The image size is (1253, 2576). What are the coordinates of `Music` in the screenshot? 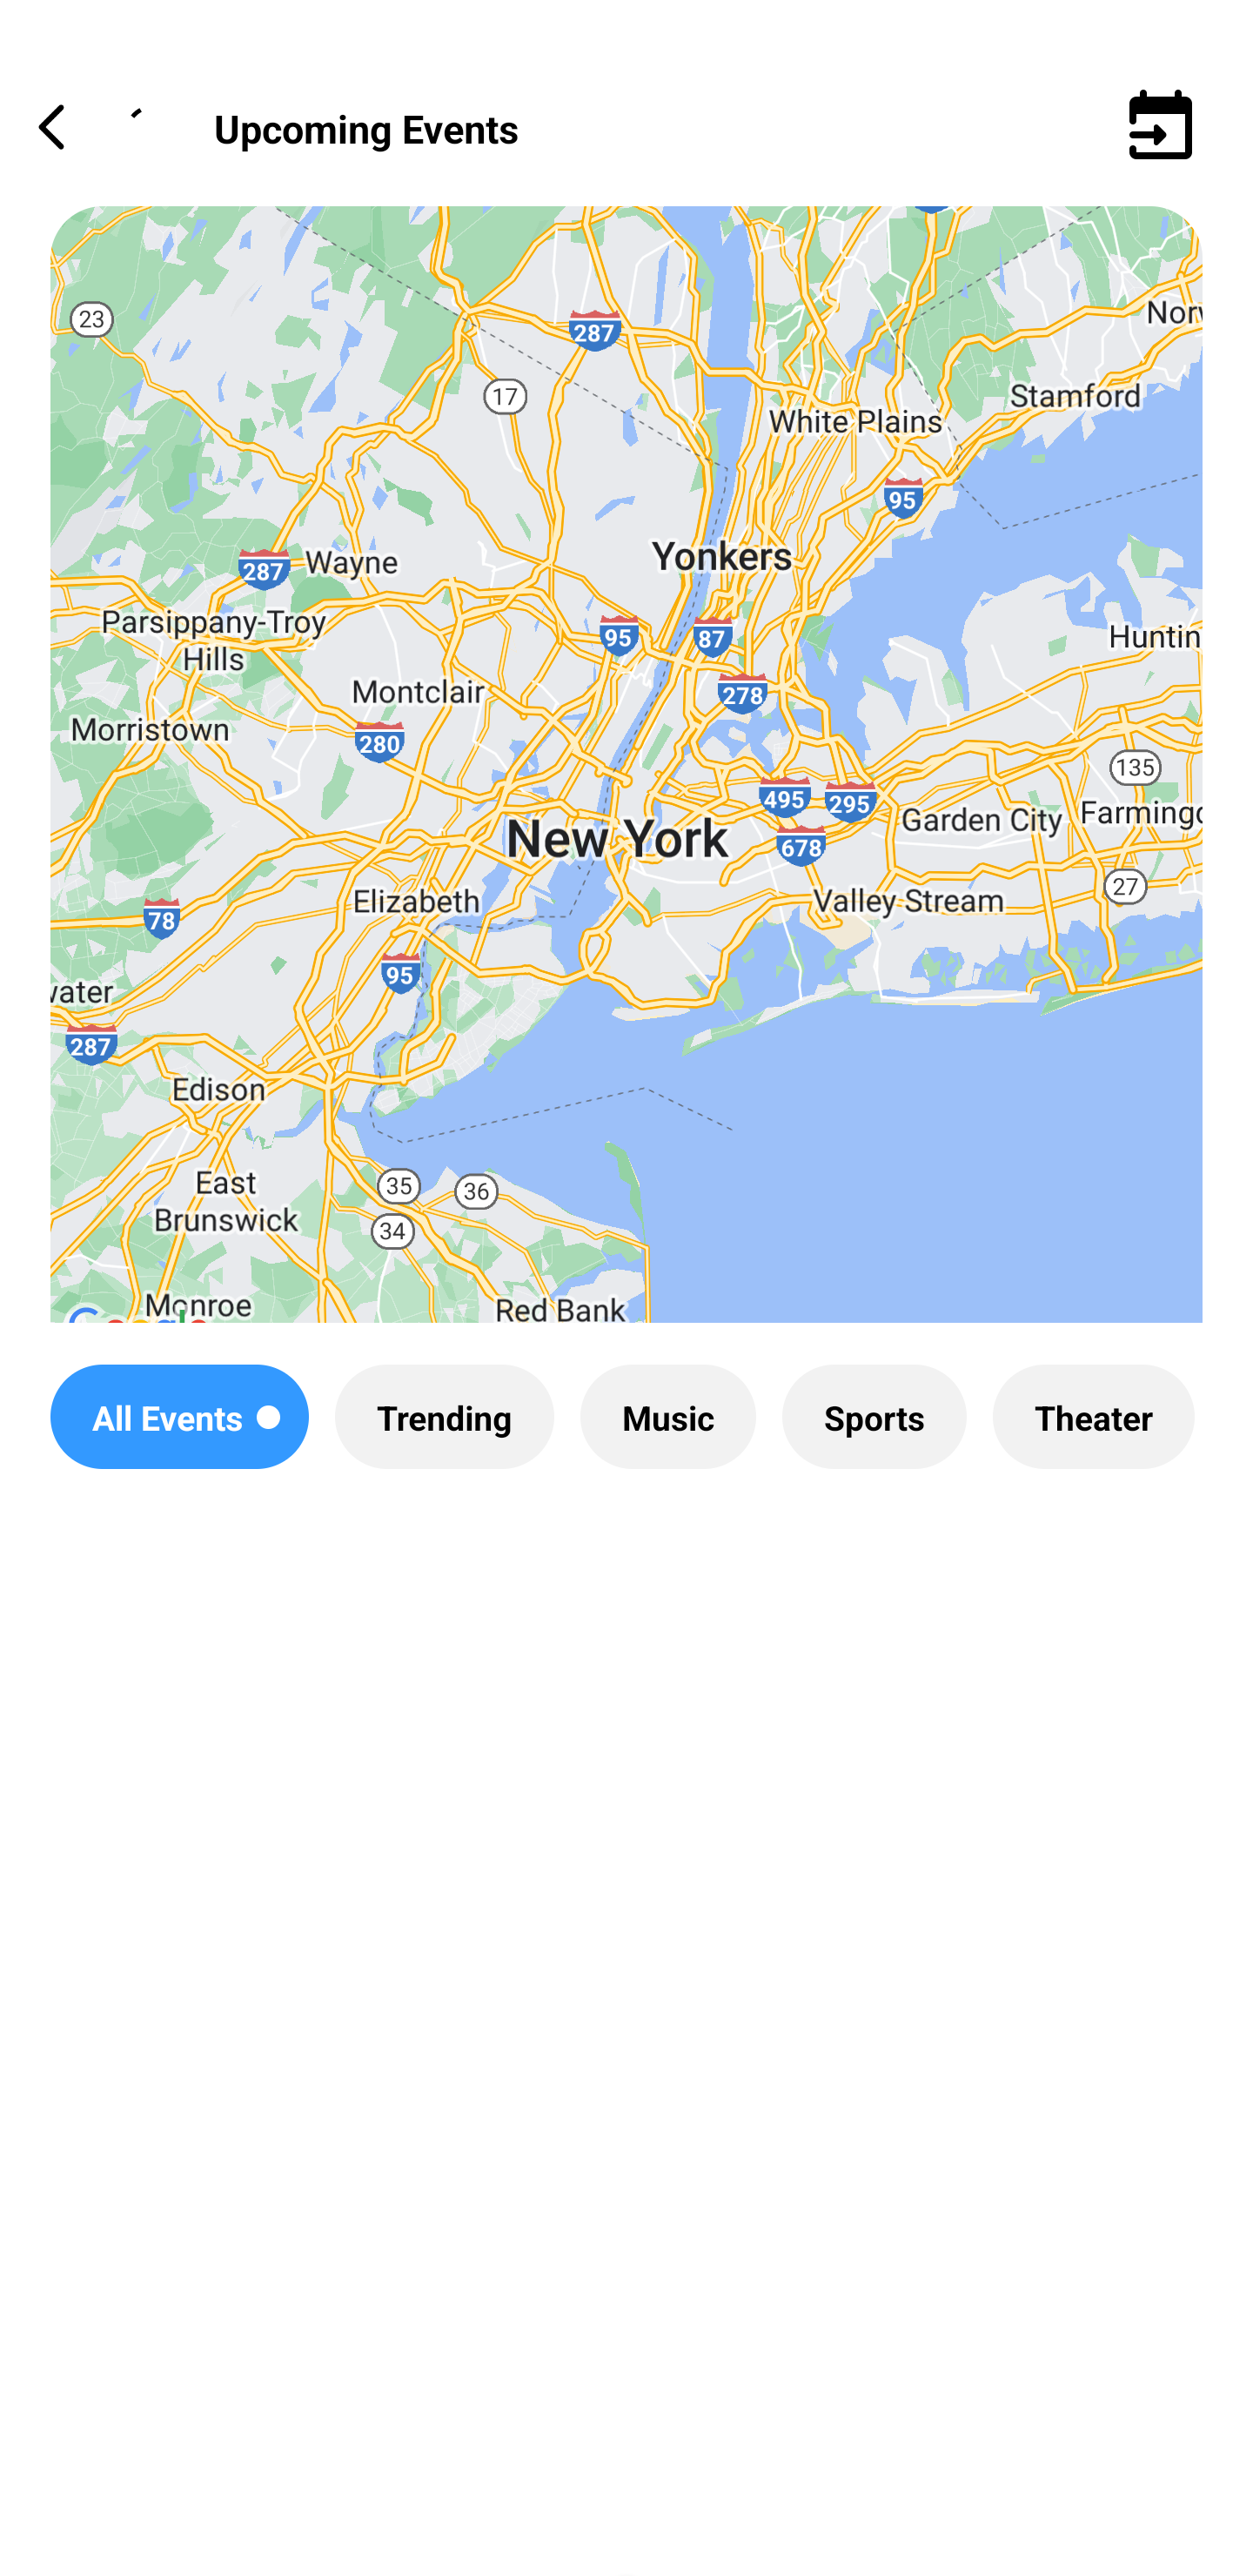 It's located at (667, 1417).